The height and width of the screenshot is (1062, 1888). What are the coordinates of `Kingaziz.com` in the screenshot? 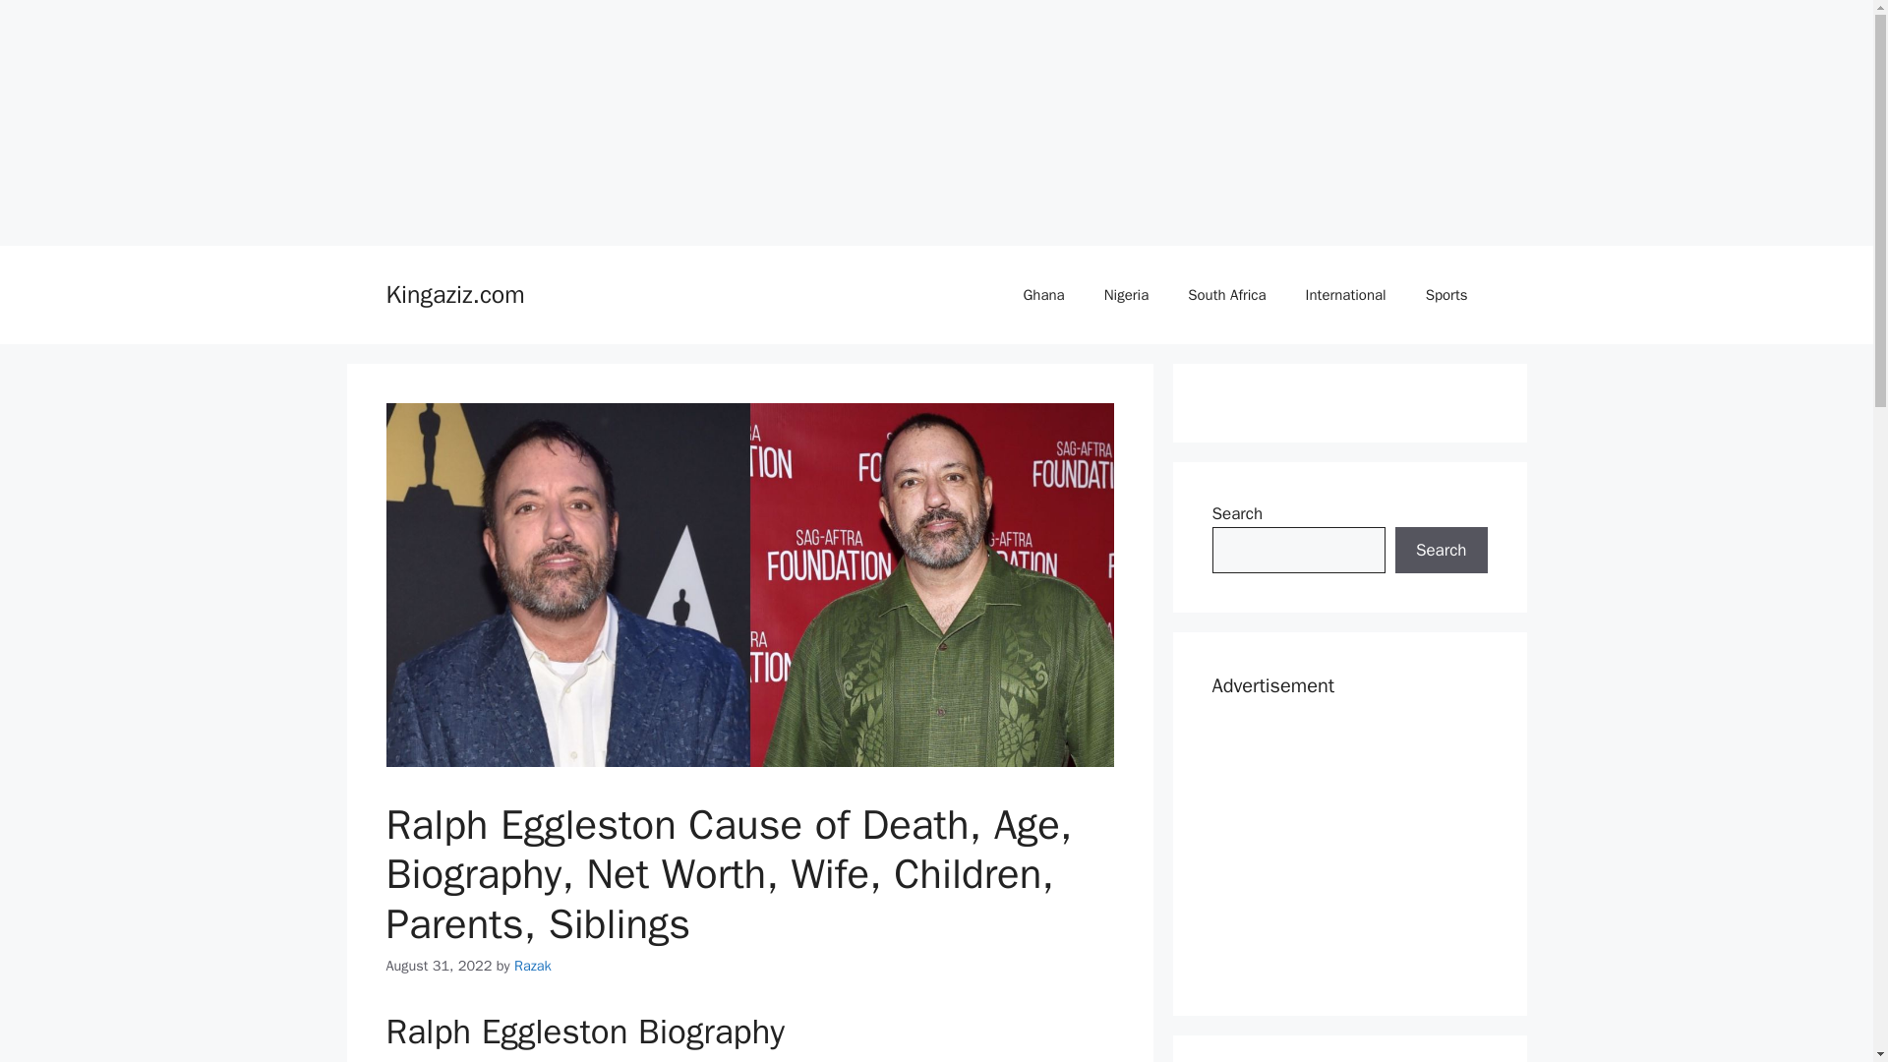 It's located at (454, 295).